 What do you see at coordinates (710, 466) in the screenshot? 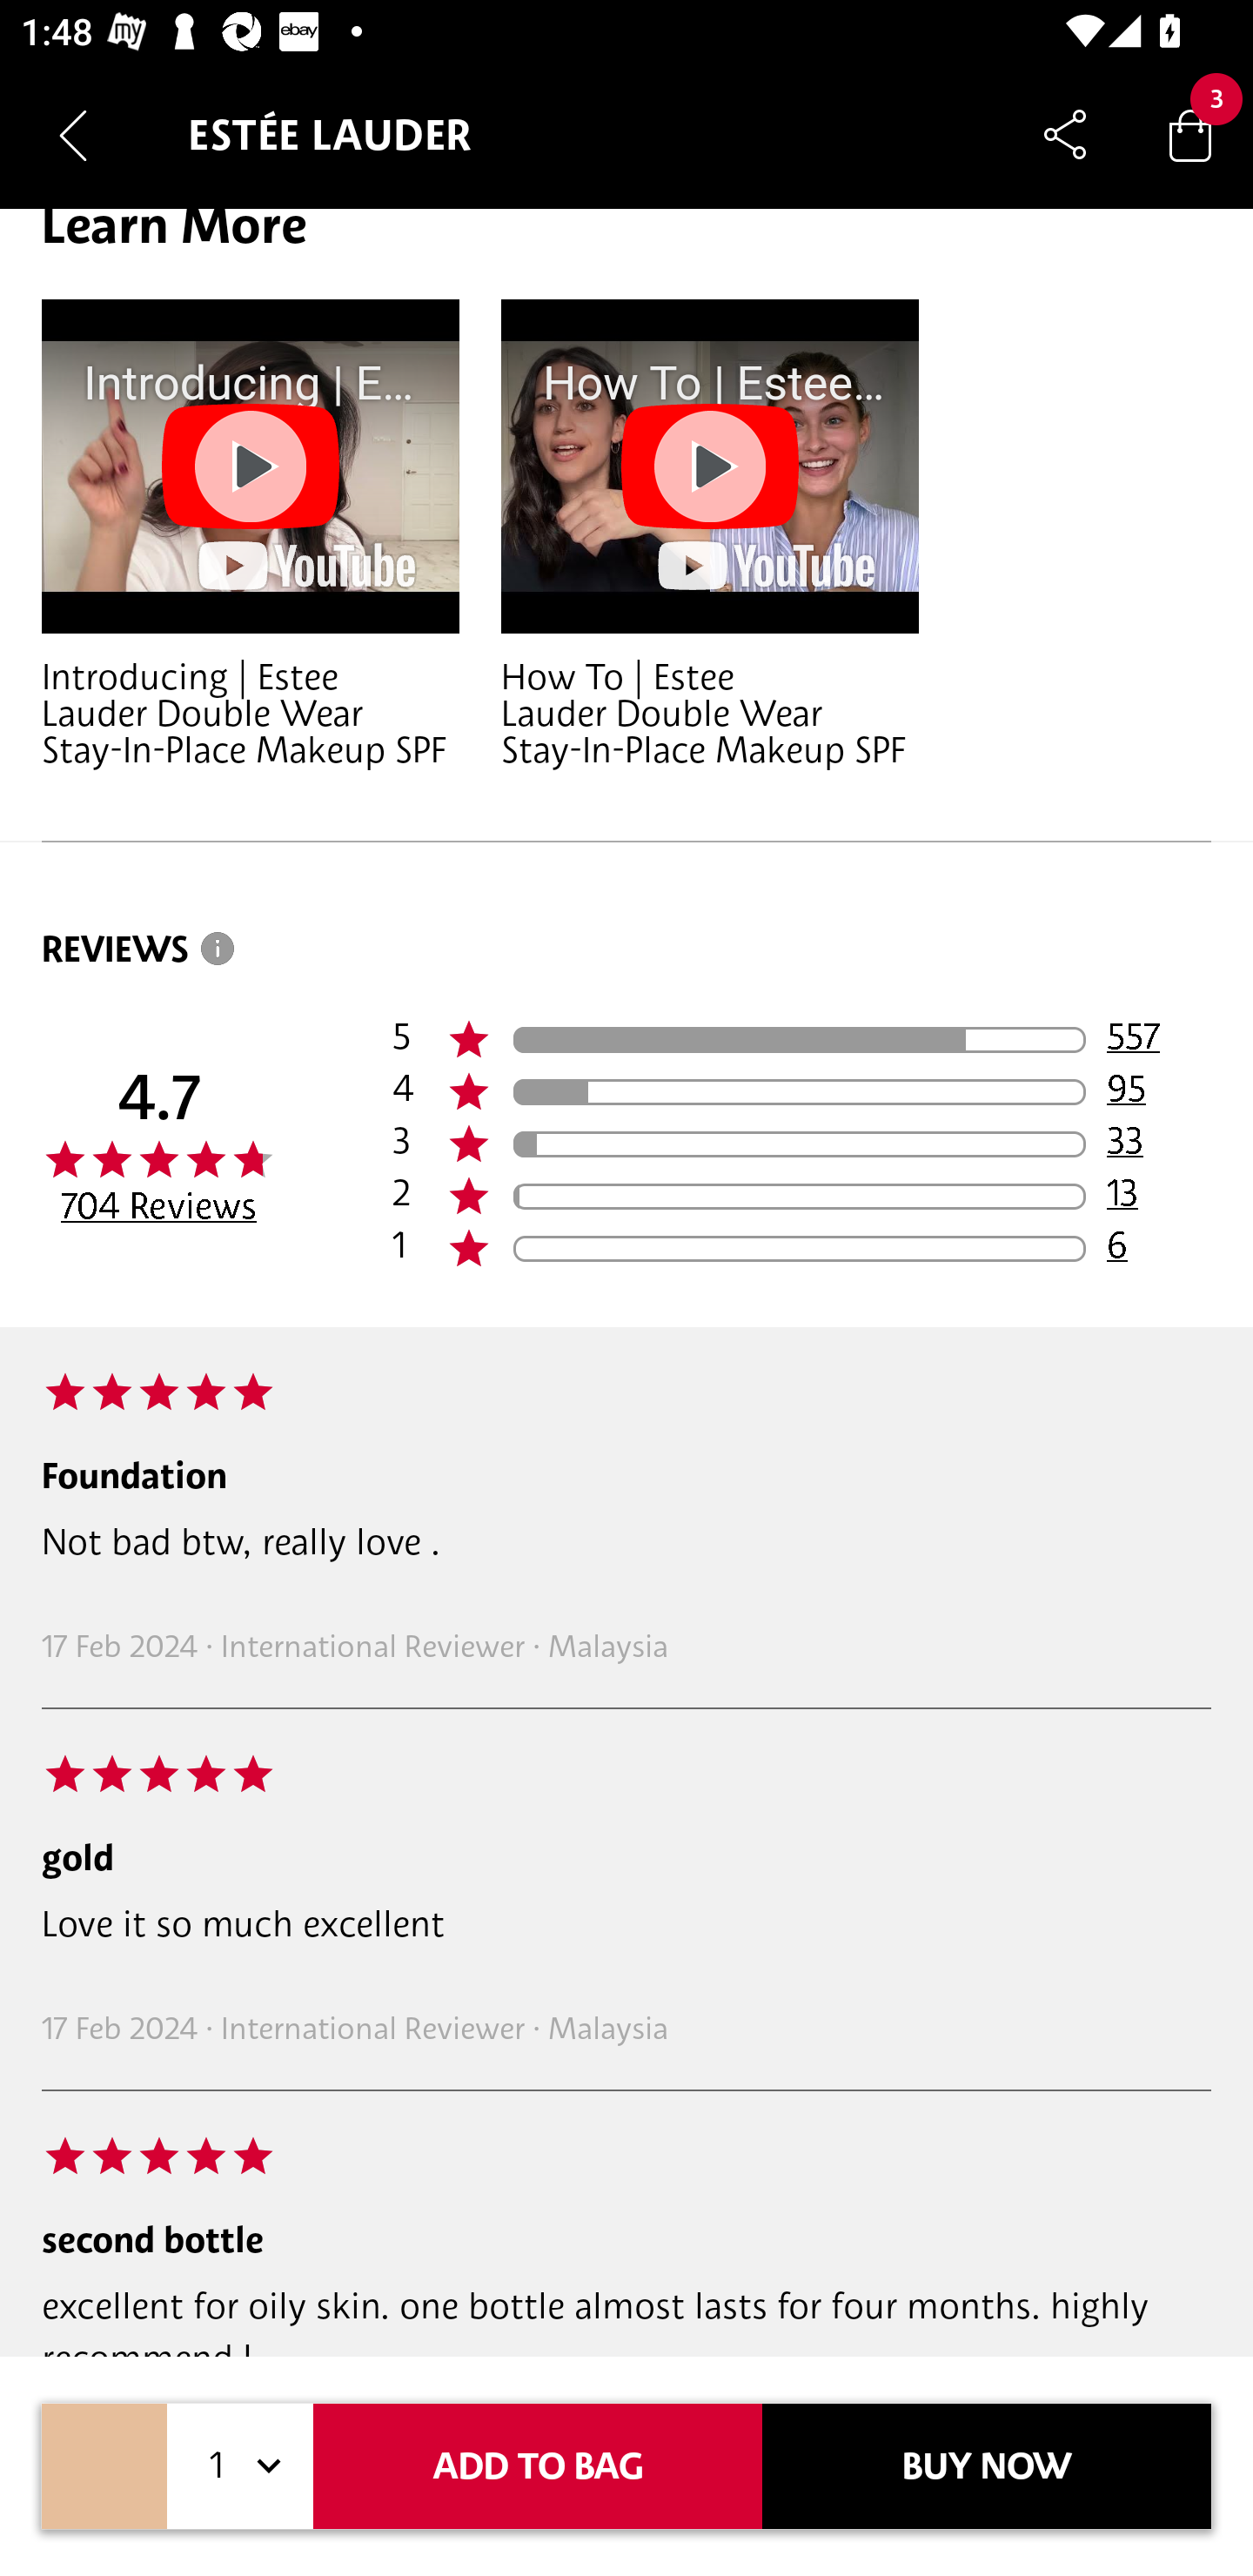
I see `Play` at bounding box center [710, 466].